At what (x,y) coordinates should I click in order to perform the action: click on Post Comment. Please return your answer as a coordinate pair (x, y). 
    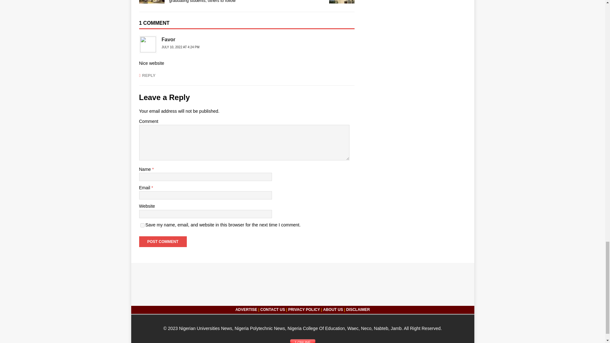
    Looking at the image, I should click on (163, 241).